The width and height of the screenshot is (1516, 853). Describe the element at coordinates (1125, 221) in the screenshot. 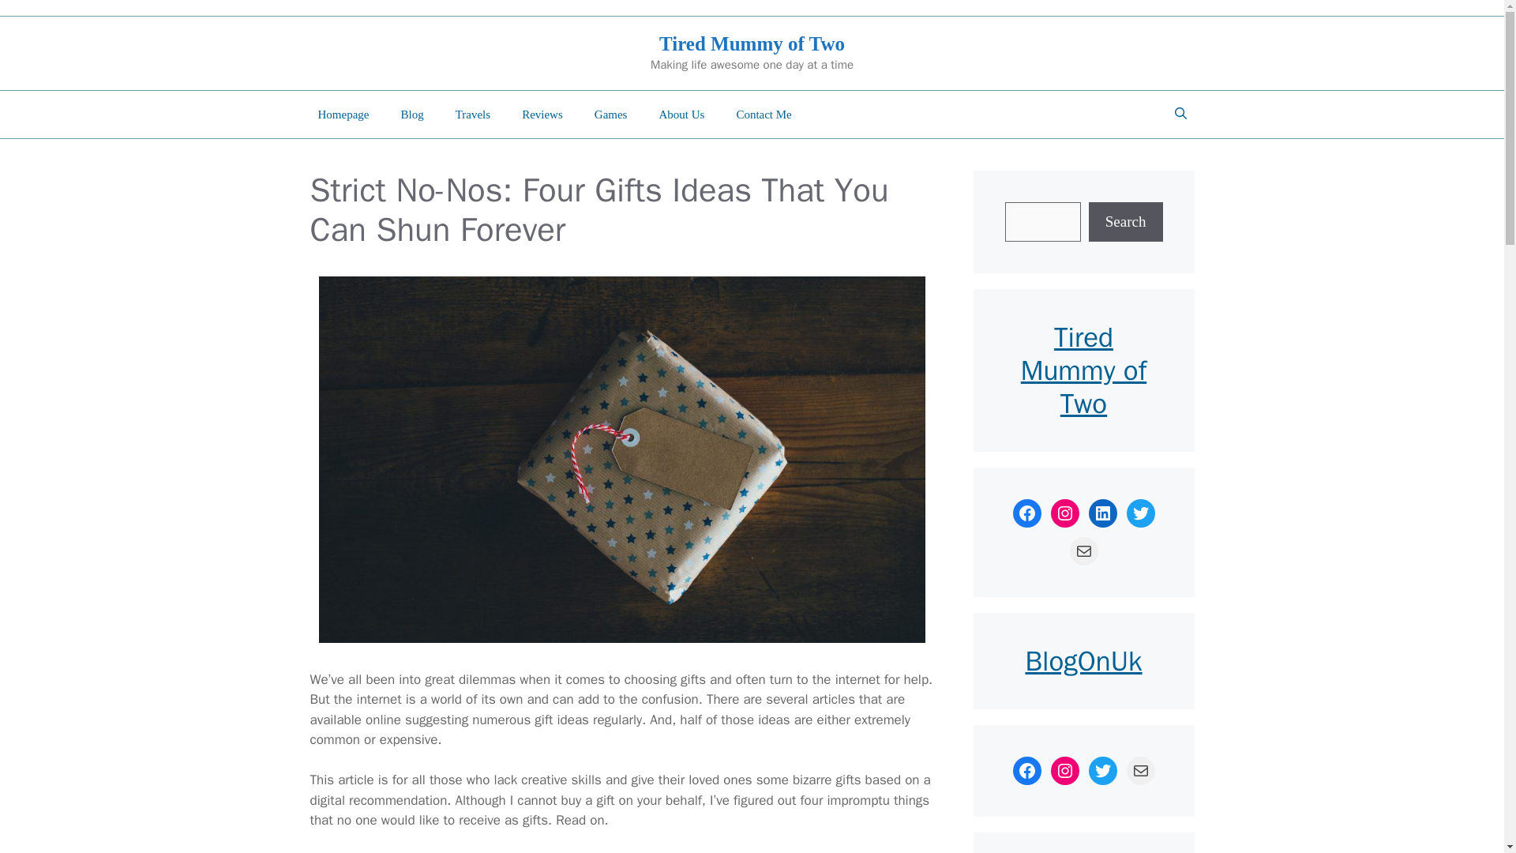

I see `Search` at that location.